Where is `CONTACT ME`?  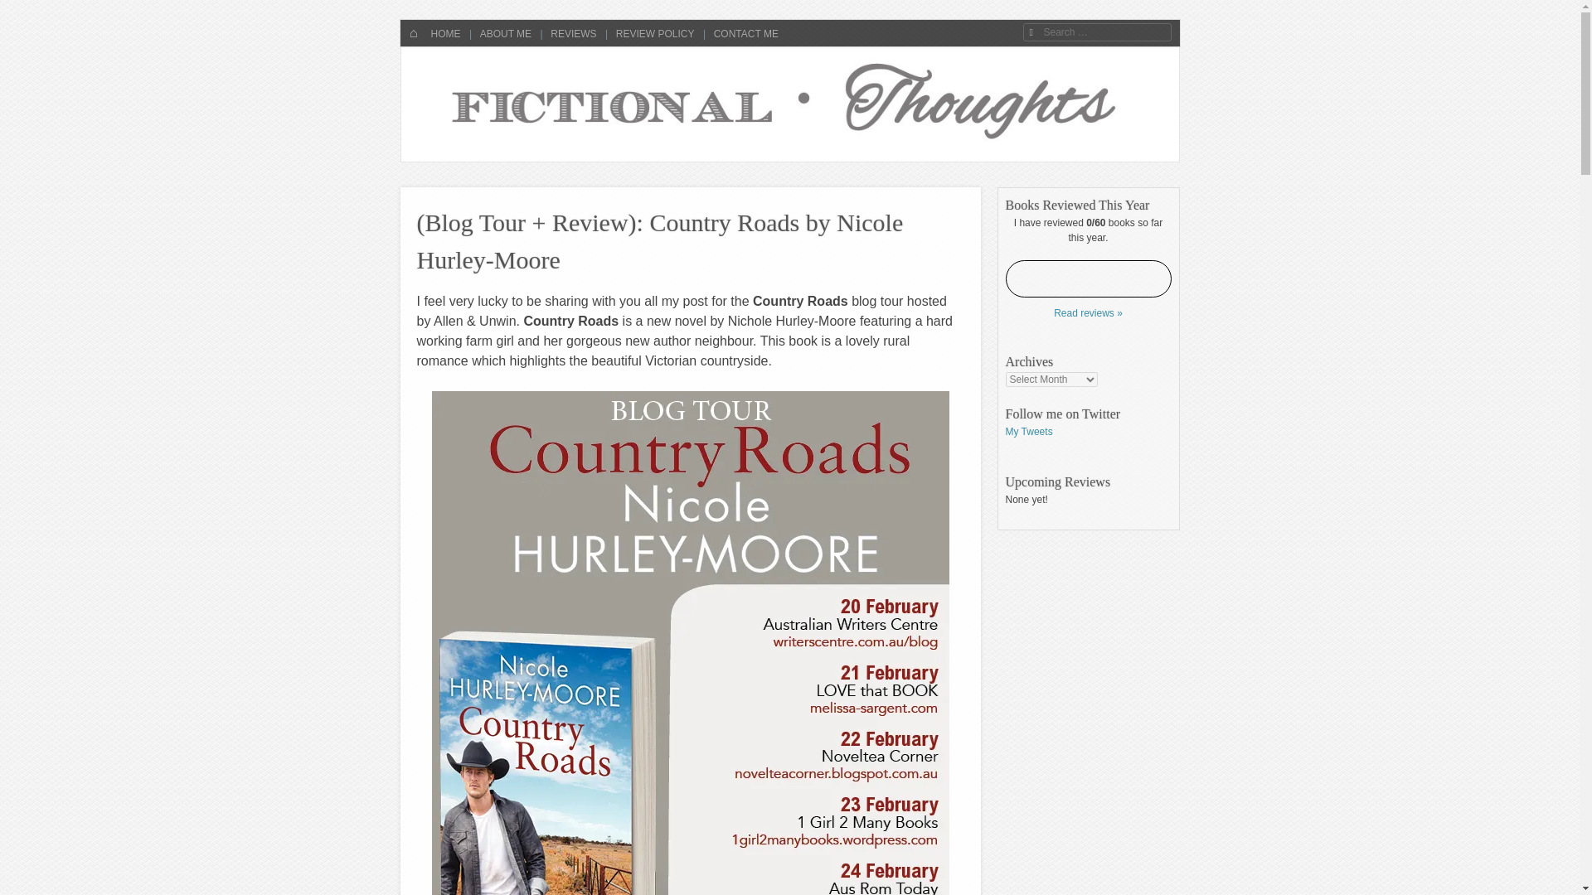
CONTACT ME is located at coordinates (744, 33).